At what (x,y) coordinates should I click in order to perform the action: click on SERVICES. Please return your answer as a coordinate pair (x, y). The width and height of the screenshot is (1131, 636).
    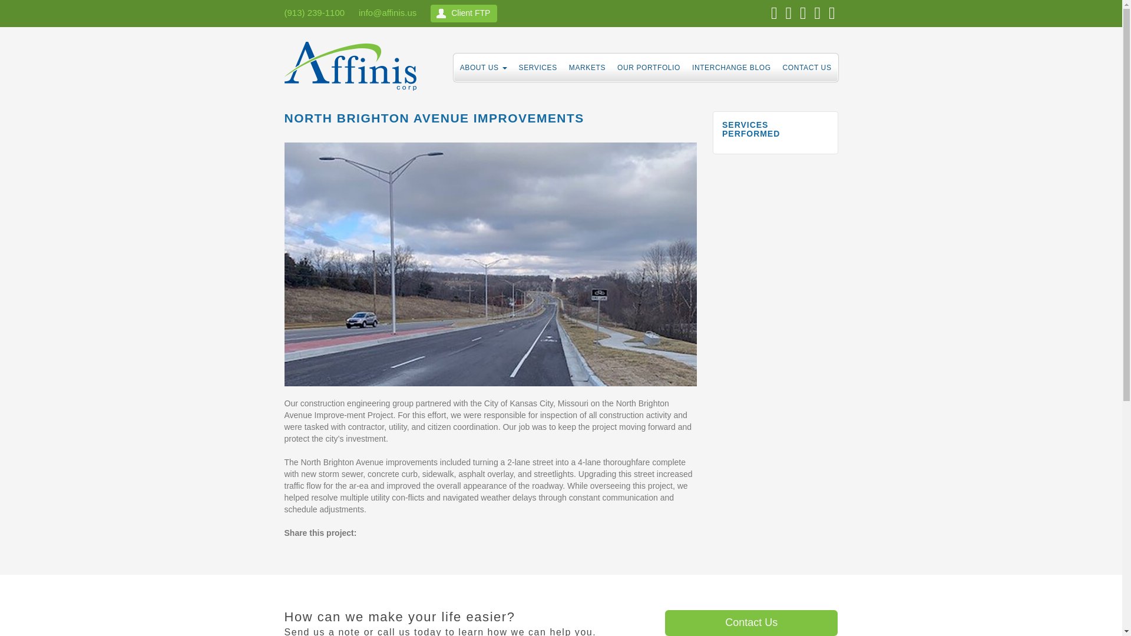
    Looking at the image, I should click on (538, 67).